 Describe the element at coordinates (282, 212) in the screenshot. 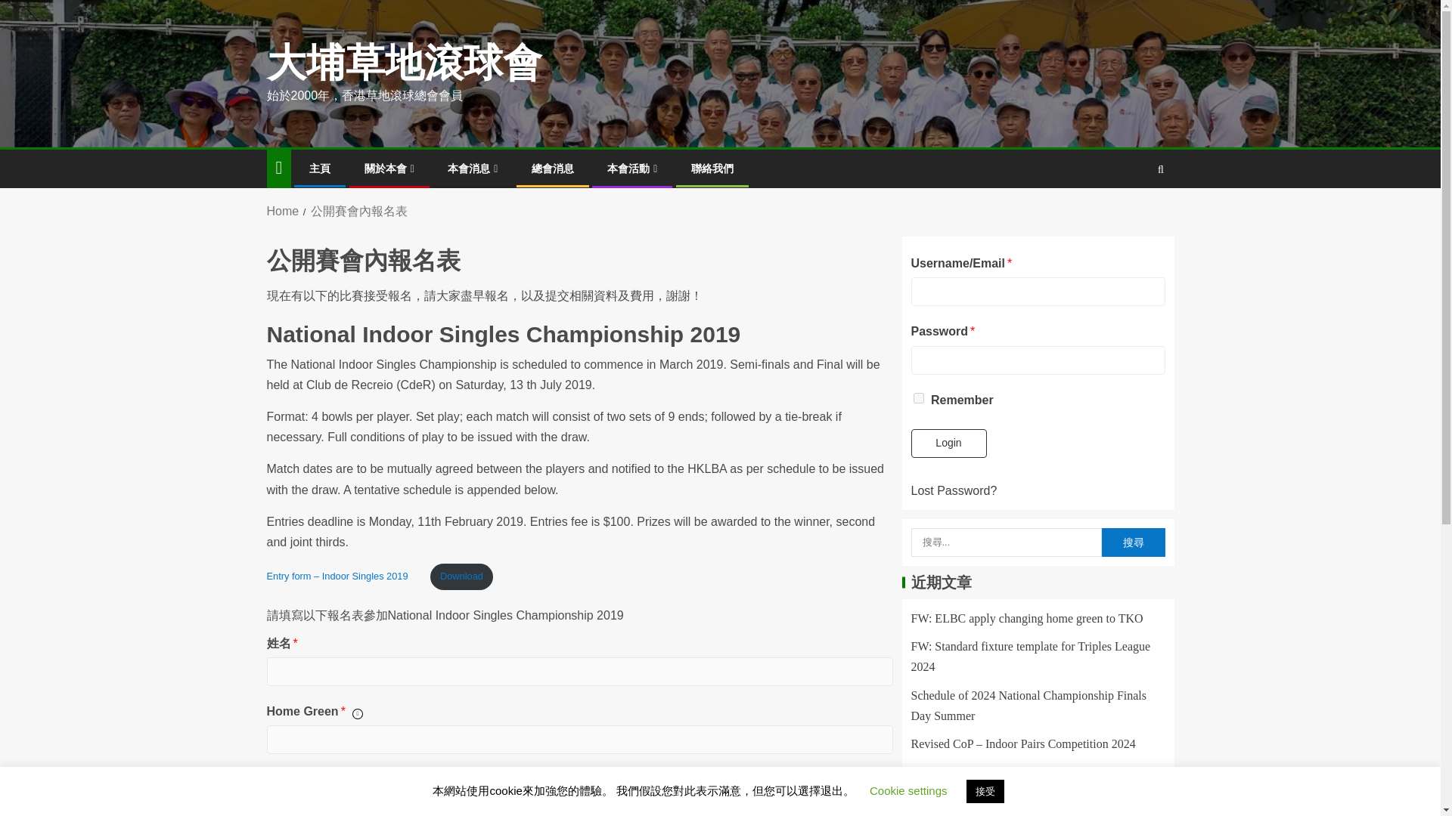

I see `Home` at that location.